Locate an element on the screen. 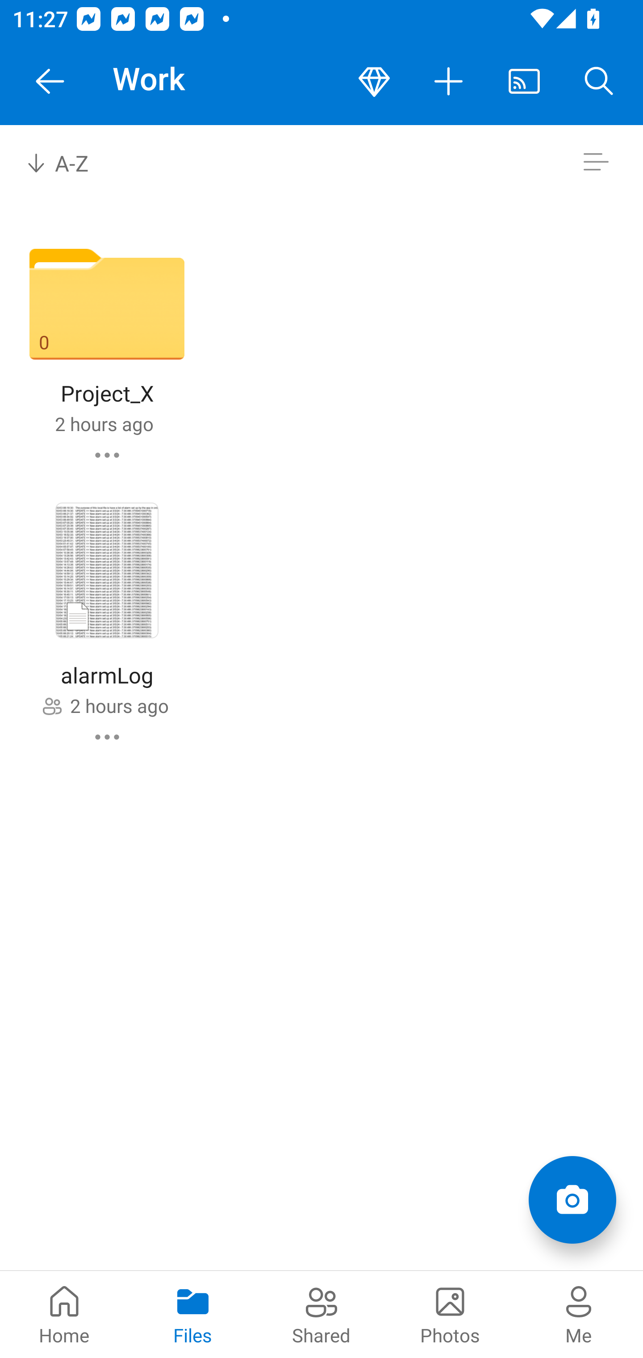 The width and height of the screenshot is (643, 1358). More actions button is located at coordinates (449, 81).